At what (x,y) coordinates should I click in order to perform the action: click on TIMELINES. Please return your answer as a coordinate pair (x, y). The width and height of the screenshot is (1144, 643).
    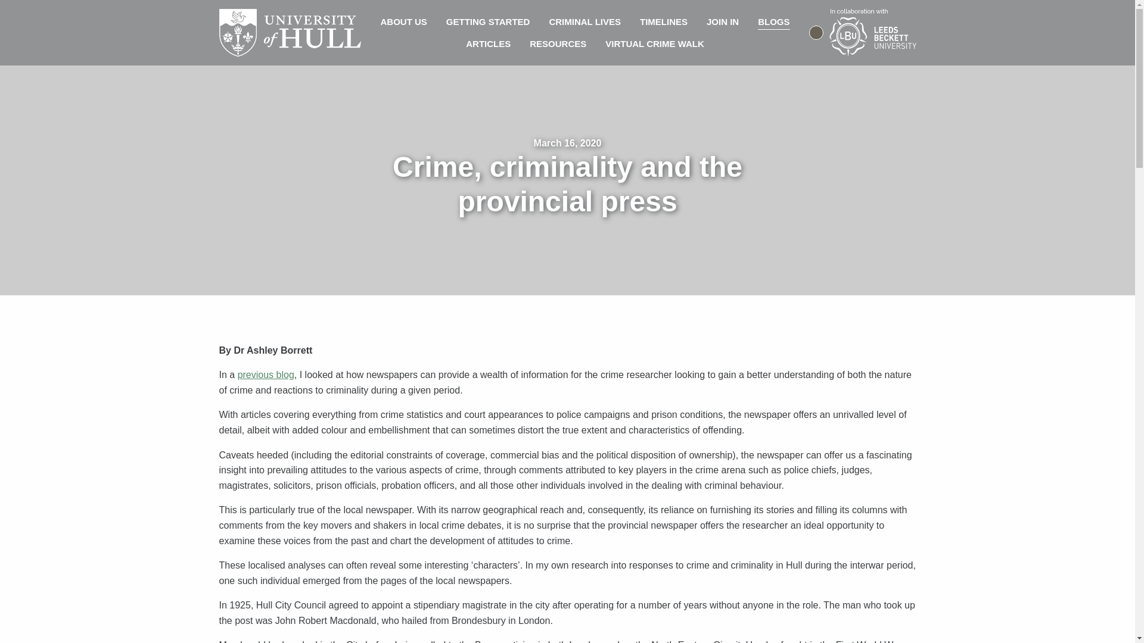
    Looking at the image, I should click on (663, 21).